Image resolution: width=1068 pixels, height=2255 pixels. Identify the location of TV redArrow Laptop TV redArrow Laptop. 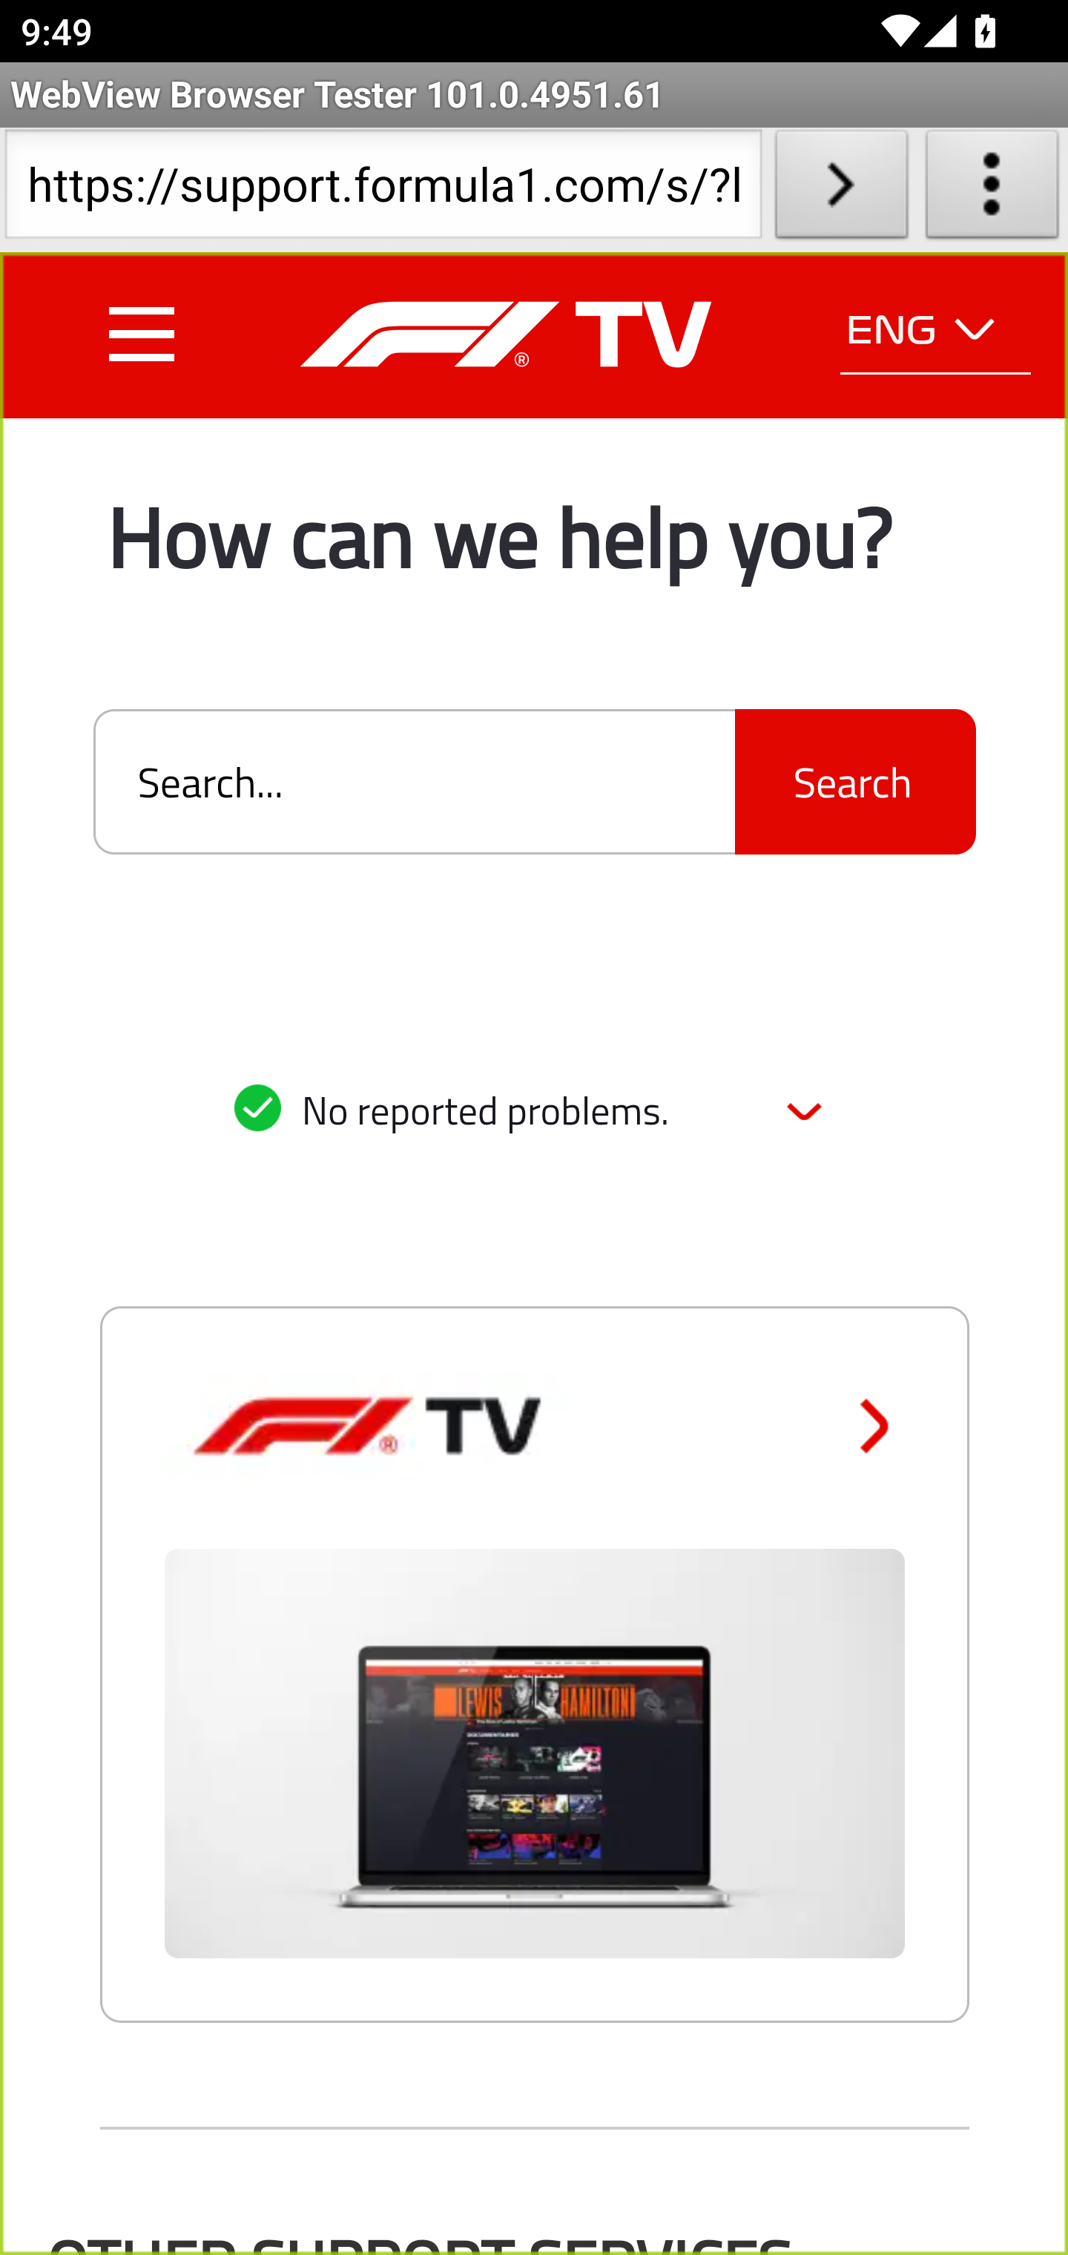
(534, 1716).